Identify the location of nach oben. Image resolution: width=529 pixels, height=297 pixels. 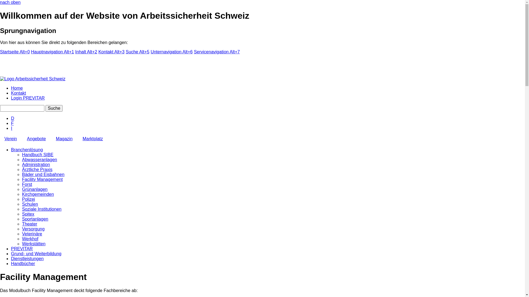
(10, 2).